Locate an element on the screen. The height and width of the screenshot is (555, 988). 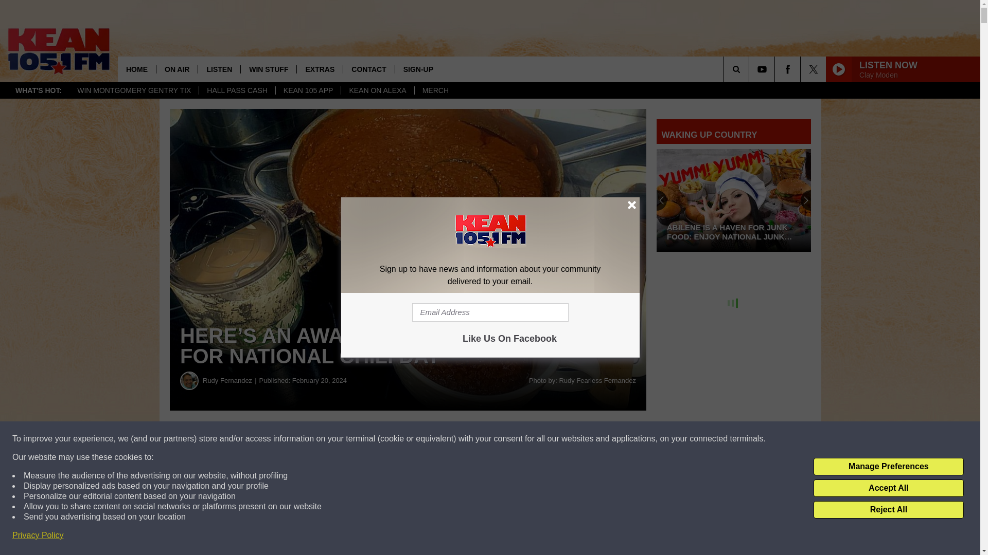
ON AIR is located at coordinates (177, 69).